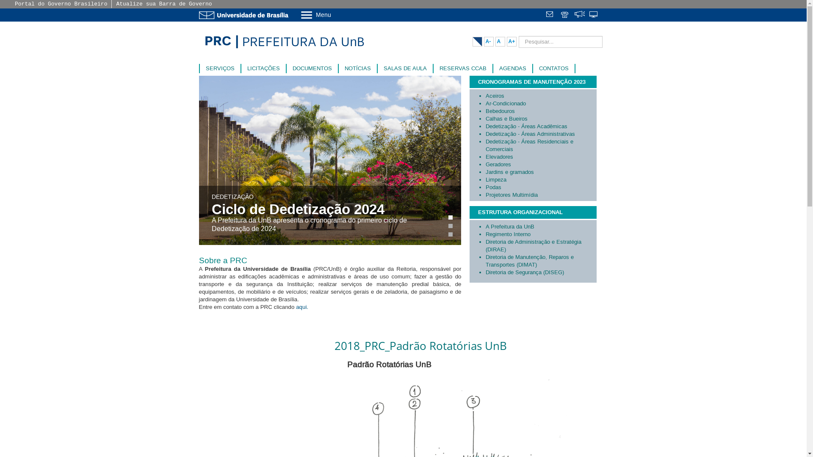  I want to click on Menu, so click(338, 14).